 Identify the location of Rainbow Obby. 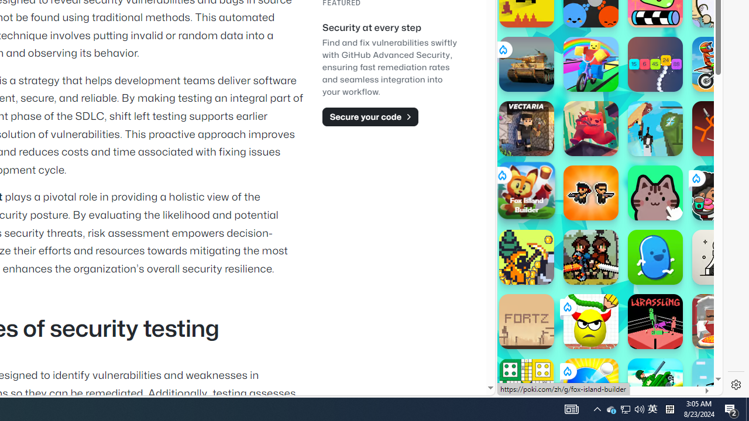
(591, 64).